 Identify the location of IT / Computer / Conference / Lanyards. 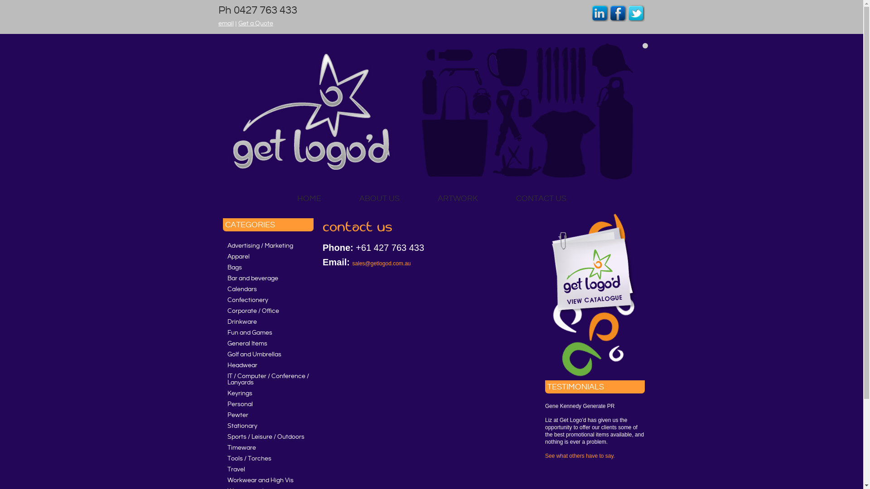
(268, 379).